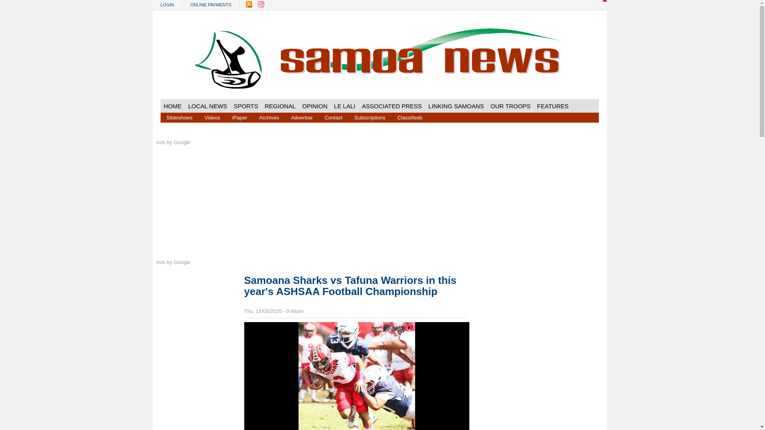 This screenshot has height=430, width=765. Describe the element at coordinates (315, 106) in the screenshot. I see `Opinion` at that location.